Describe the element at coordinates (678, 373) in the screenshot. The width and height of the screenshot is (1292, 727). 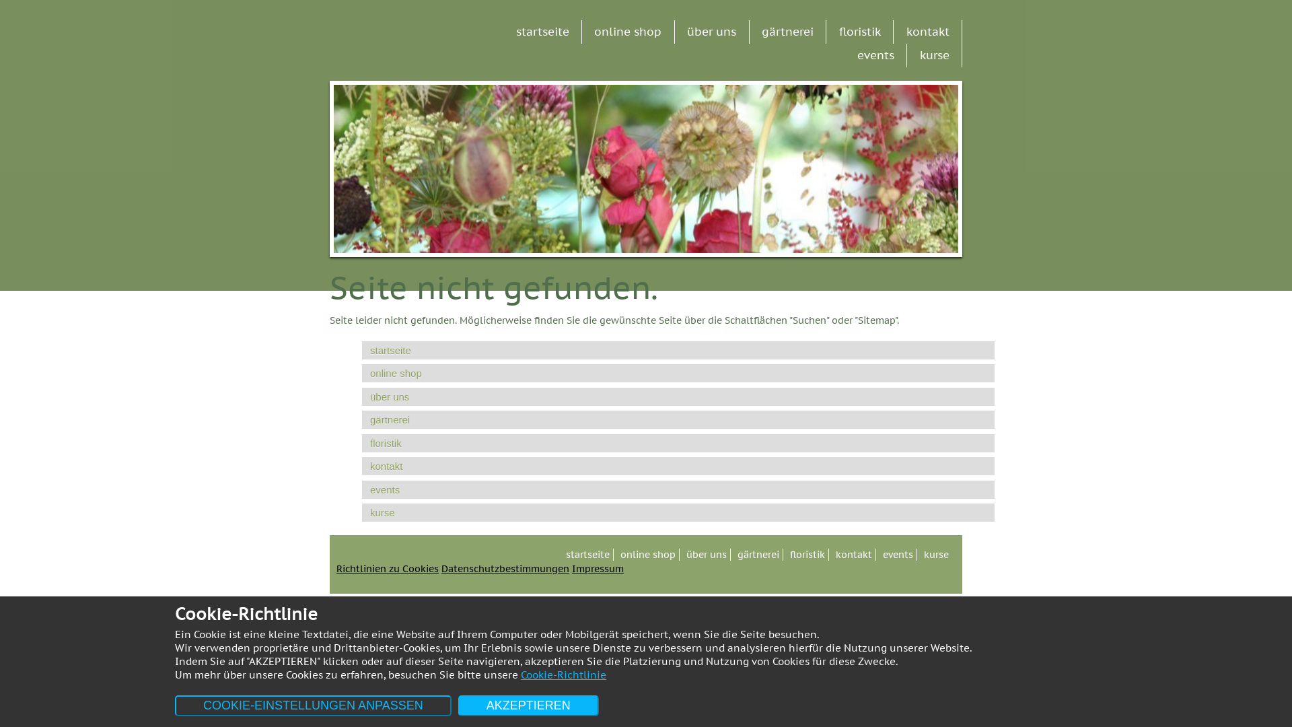
I see `online shop` at that location.